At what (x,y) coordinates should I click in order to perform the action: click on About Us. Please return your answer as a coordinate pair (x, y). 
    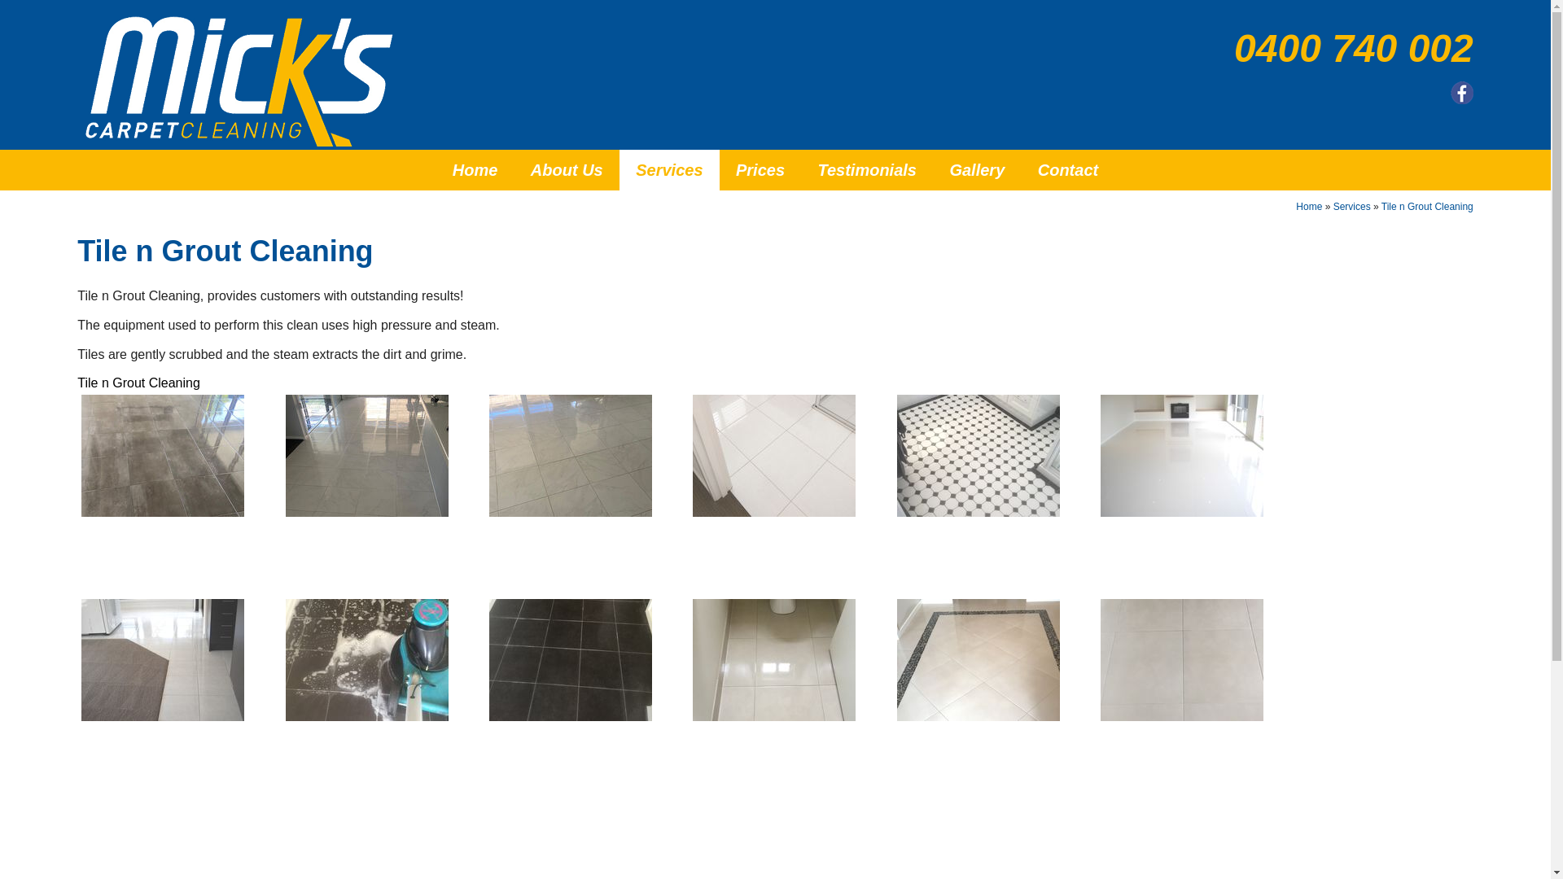
    Looking at the image, I should click on (567, 170).